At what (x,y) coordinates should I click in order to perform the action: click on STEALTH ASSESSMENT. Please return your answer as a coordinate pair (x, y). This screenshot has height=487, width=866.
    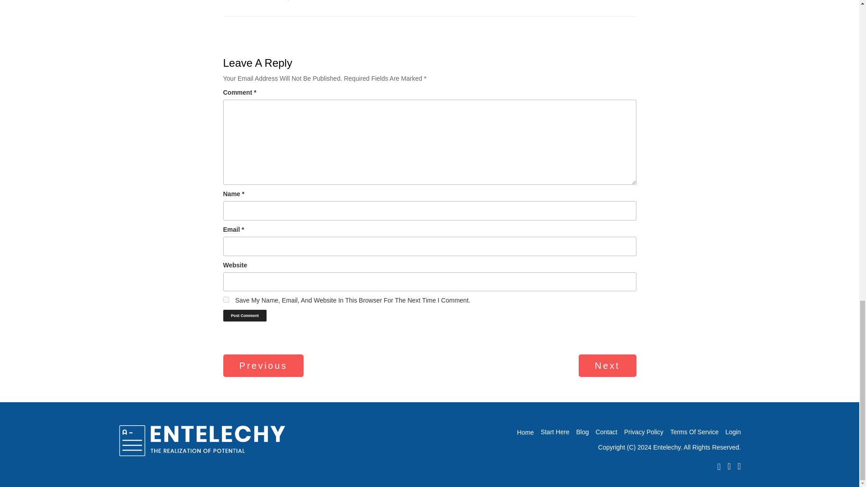
    Looking at the image, I should click on (582, 432).